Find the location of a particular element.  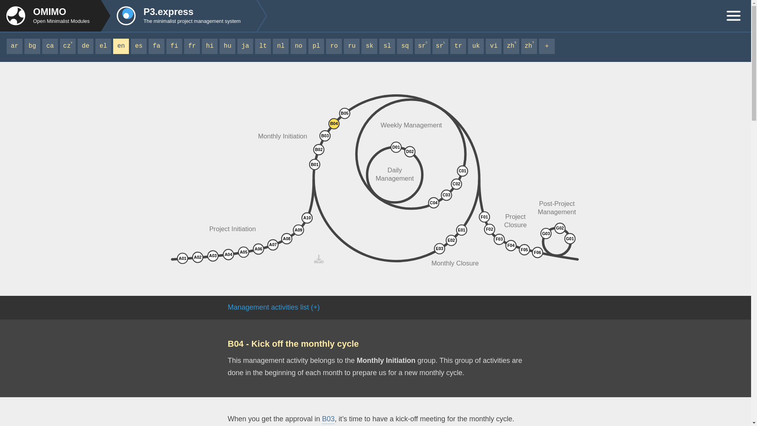

hi is located at coordinates (210, 47).